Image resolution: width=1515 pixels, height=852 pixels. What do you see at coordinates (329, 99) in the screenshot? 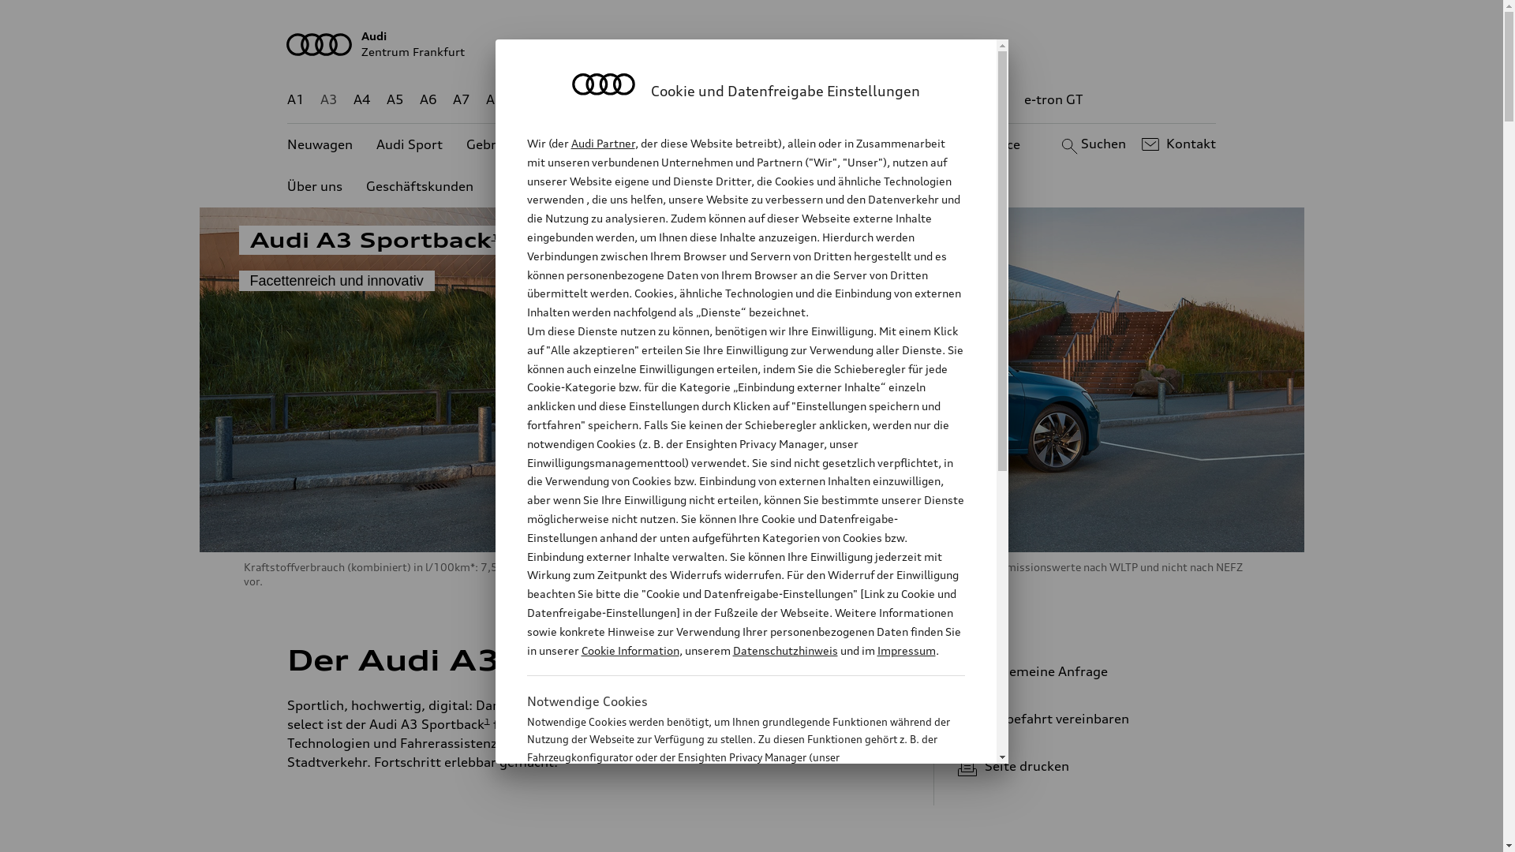
I see `A3` at bounding box center [329, 99].